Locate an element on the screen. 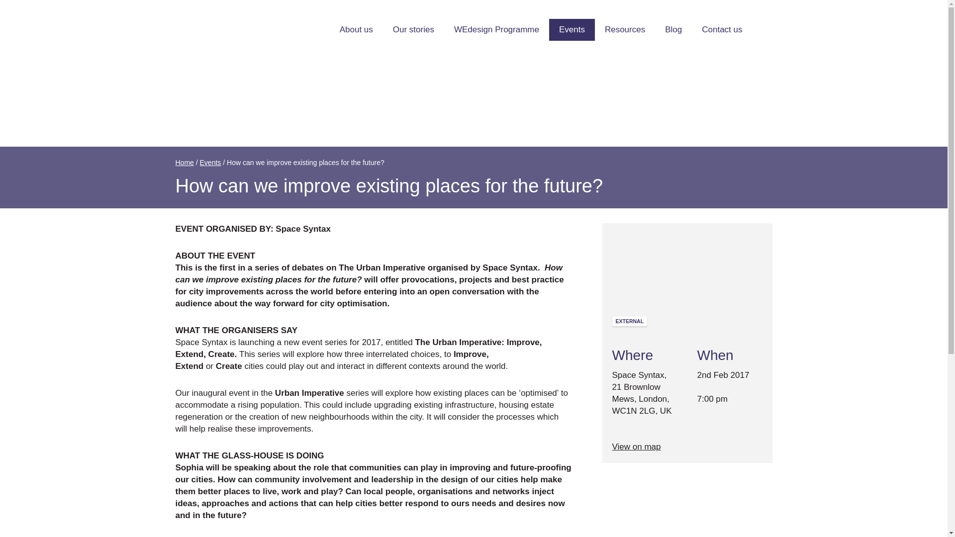  Contact us is located at coordinates (722, 30).